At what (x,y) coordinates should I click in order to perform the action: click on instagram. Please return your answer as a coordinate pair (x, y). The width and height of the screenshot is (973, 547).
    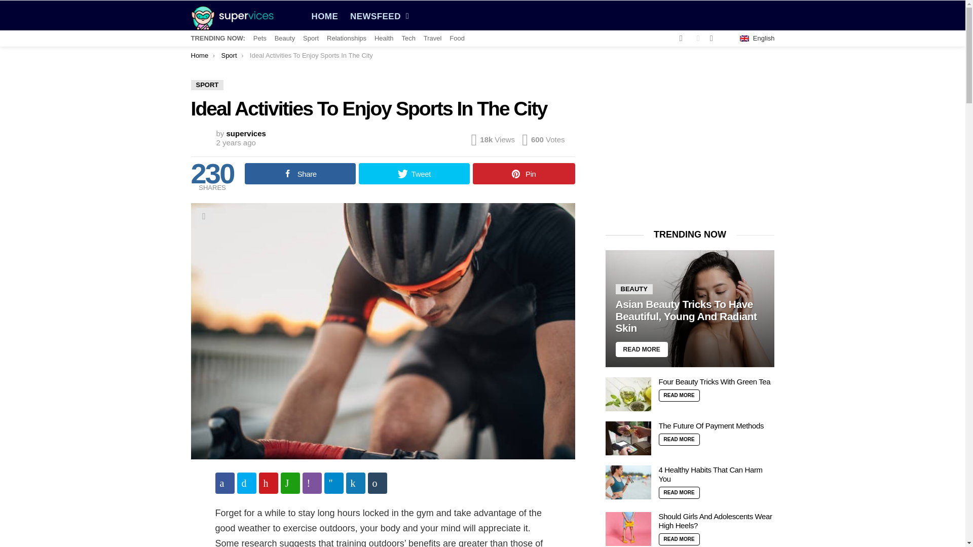
    Looking at the image, I should click on (681, 38).